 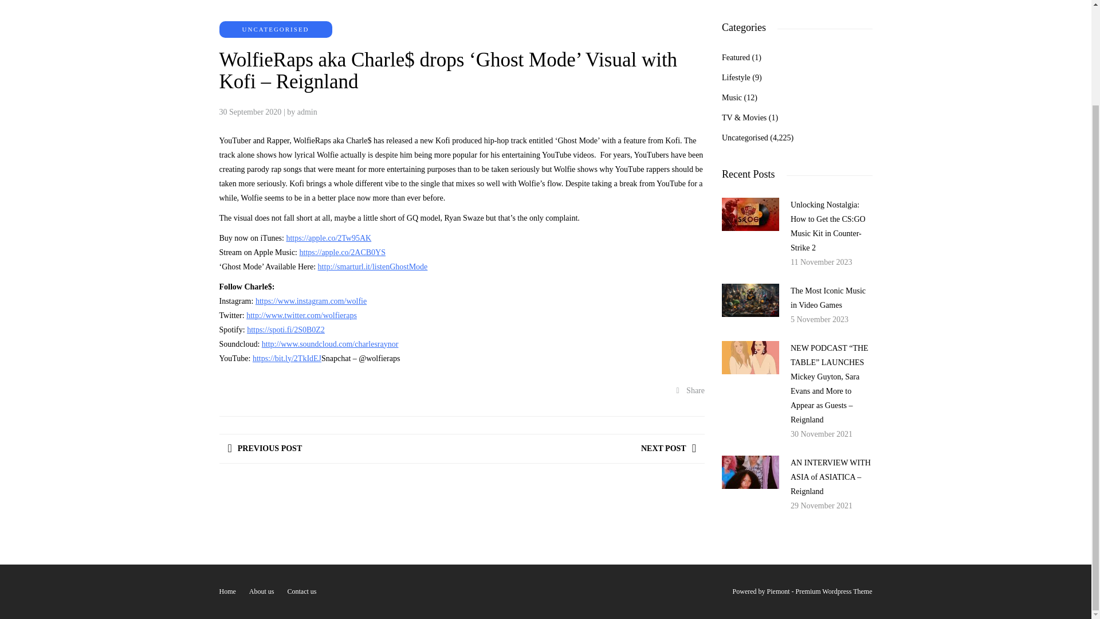 I want to click on Featured, so click(x=736, y=57).